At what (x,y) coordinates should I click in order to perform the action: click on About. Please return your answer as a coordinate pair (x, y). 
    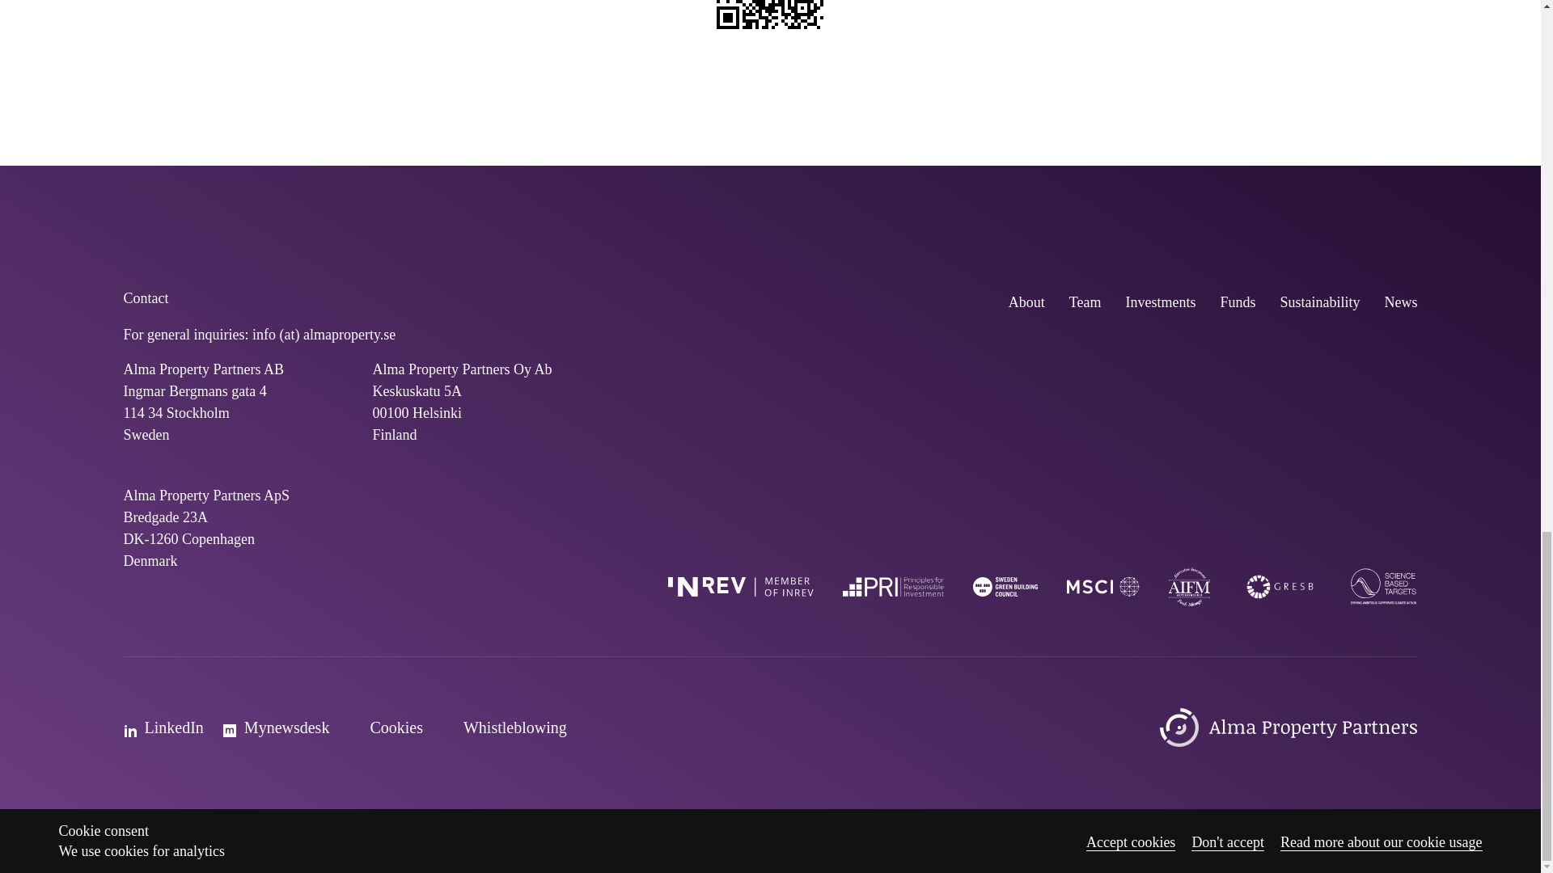
    Looking at the image, I should click on (1026, 302).